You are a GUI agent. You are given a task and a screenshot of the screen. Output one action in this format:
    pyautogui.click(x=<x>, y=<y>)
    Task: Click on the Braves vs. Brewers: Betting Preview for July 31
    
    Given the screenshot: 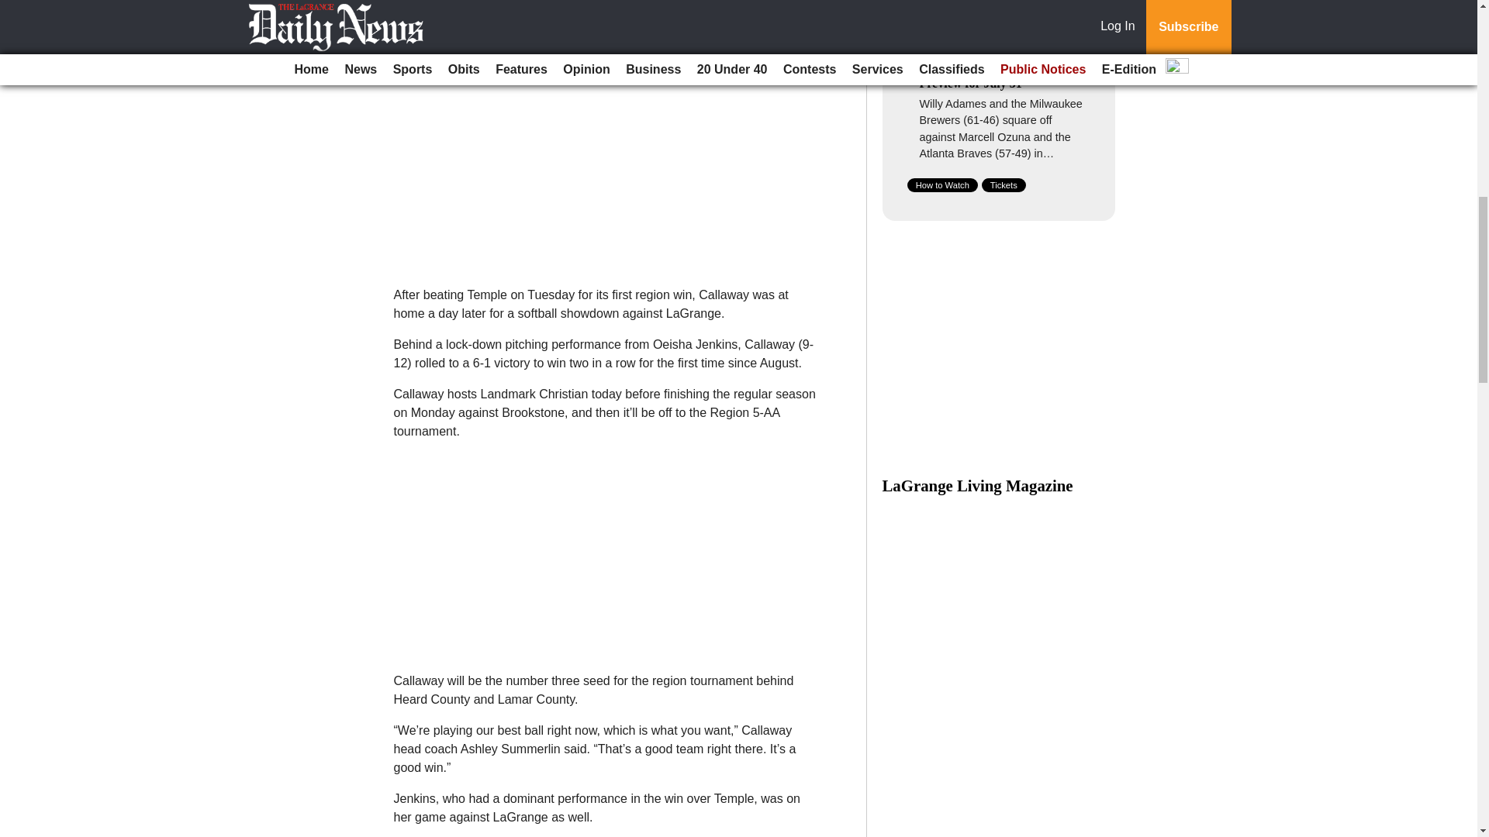 What is the action you would take?
    pyautogui.click(x=993, y=75)
    